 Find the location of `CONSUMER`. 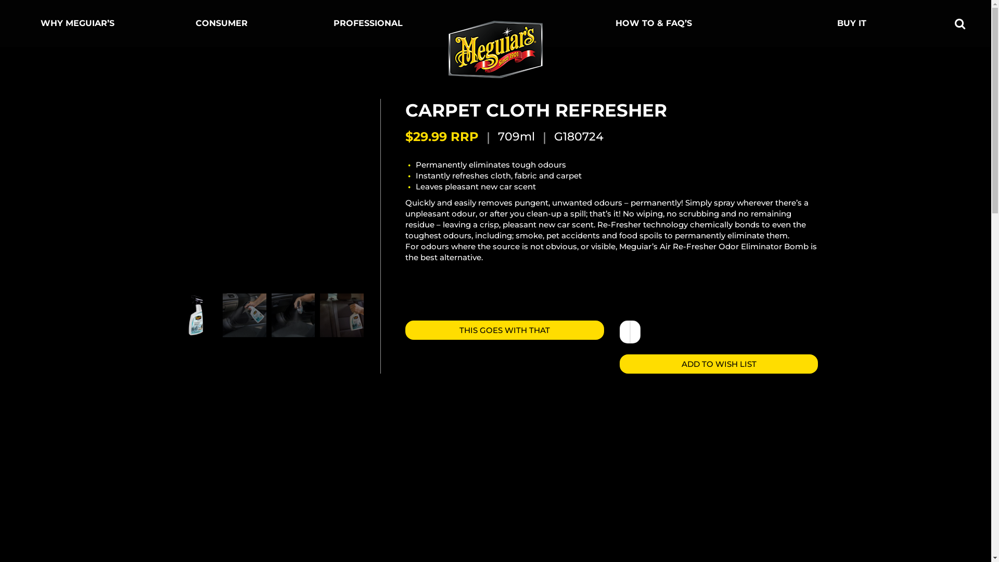

CONSUMER is located at coordinates (224, 23).